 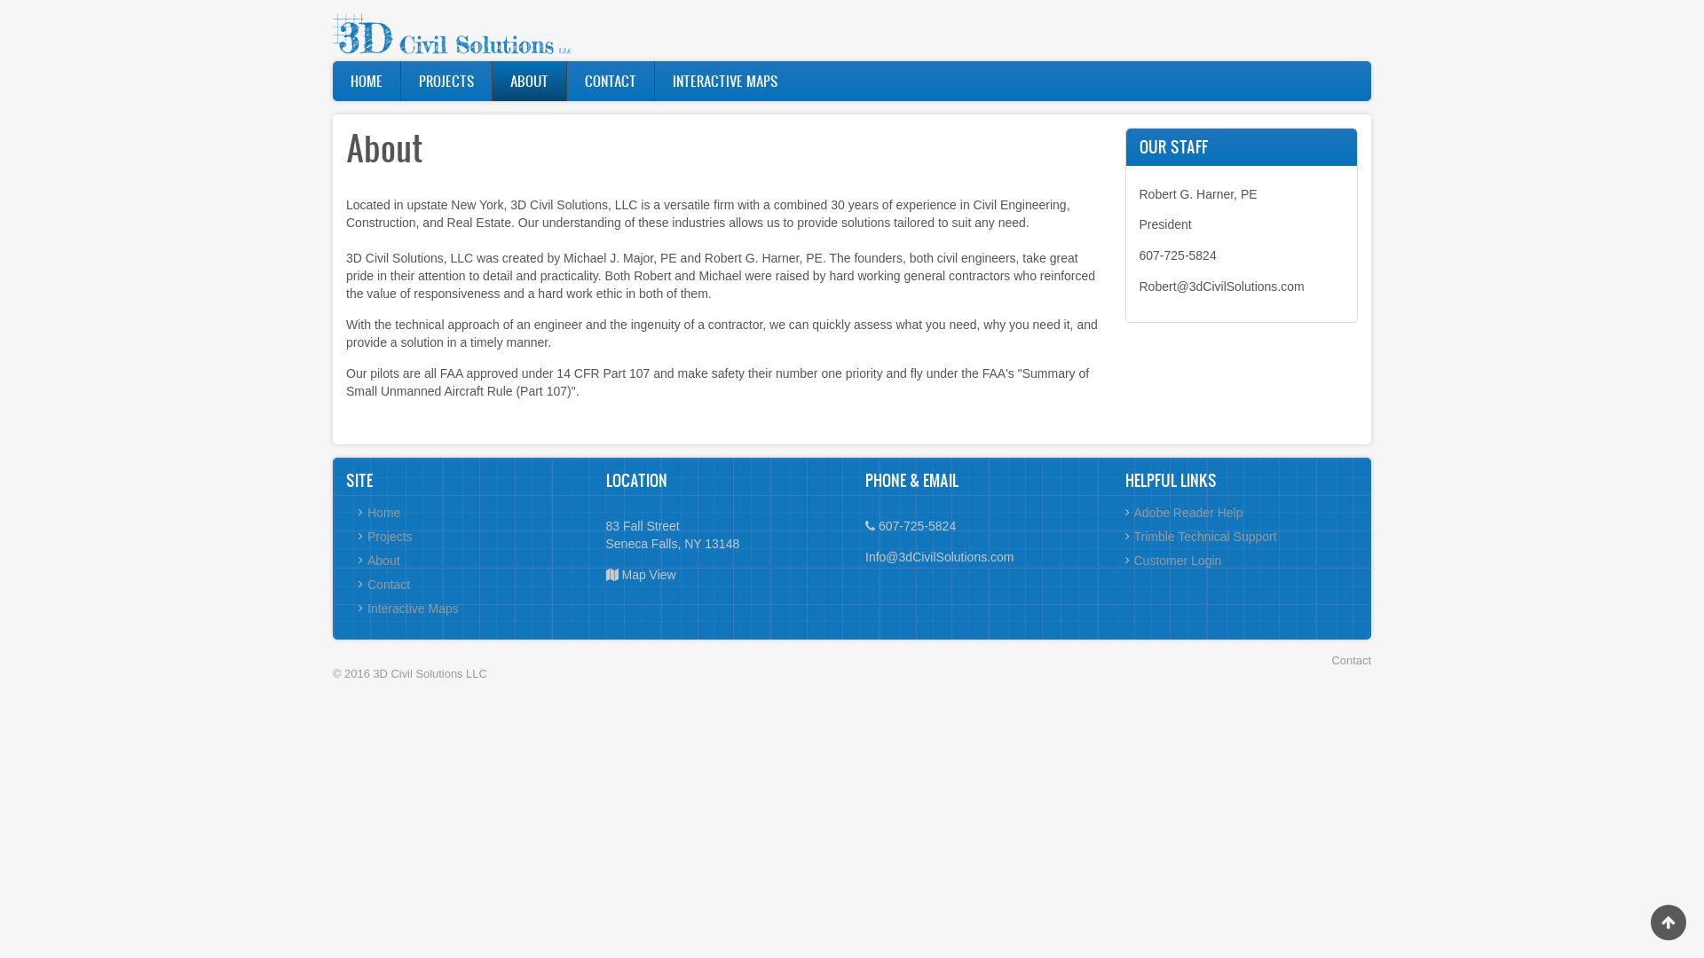 I want to click on INTERACTIVE MAPS, so click(x=725, y=82).